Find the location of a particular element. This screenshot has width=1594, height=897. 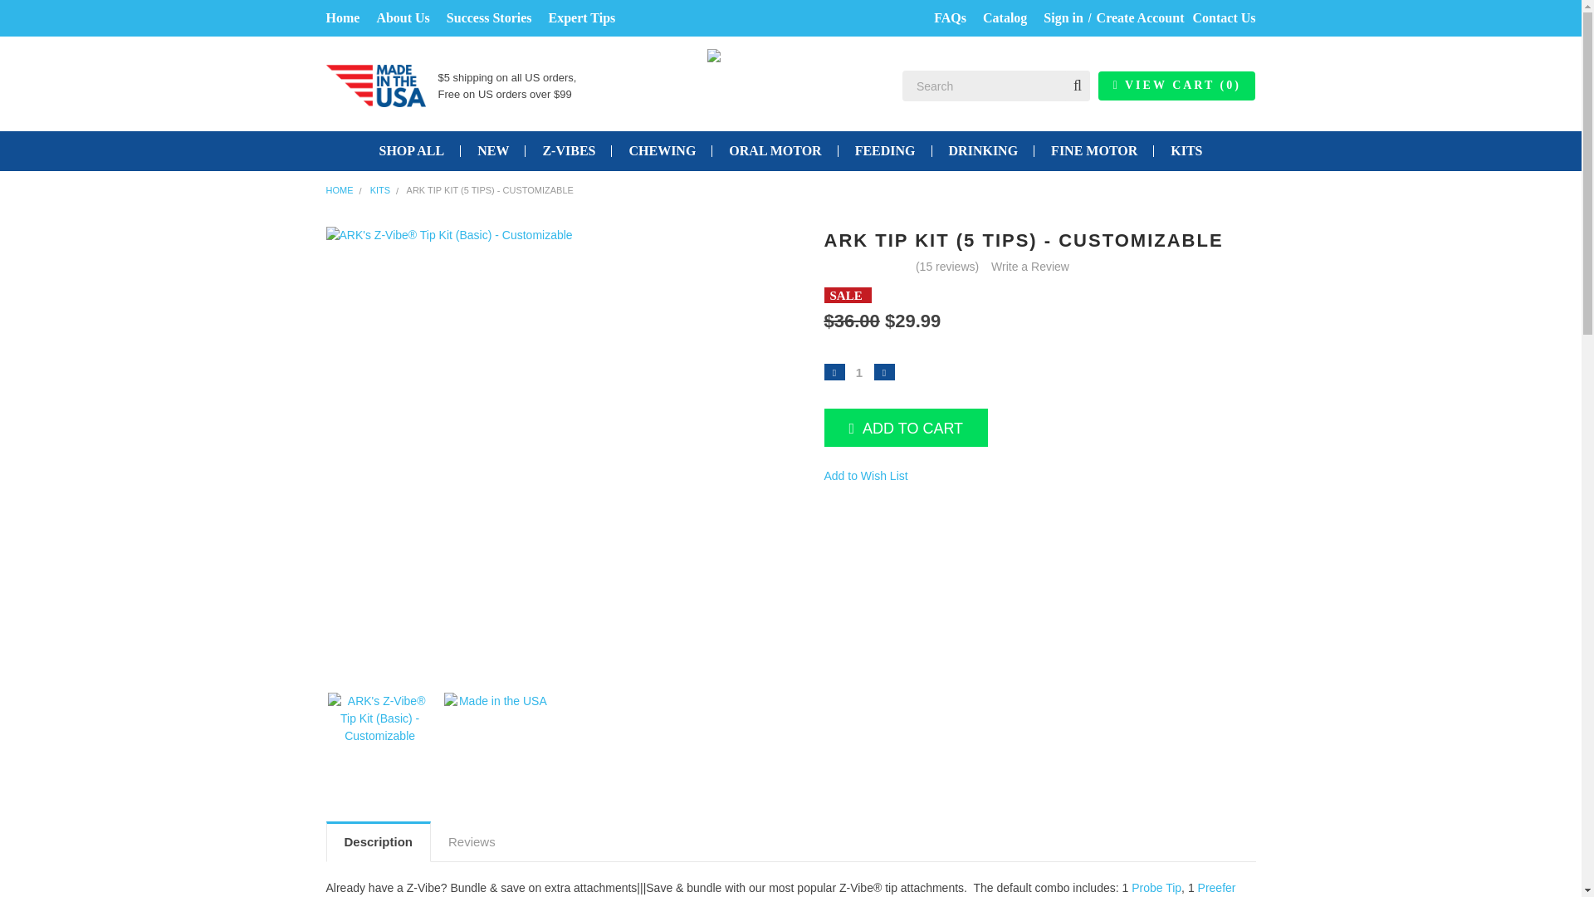

SHOP ALL is located at coordinates (410, 151).